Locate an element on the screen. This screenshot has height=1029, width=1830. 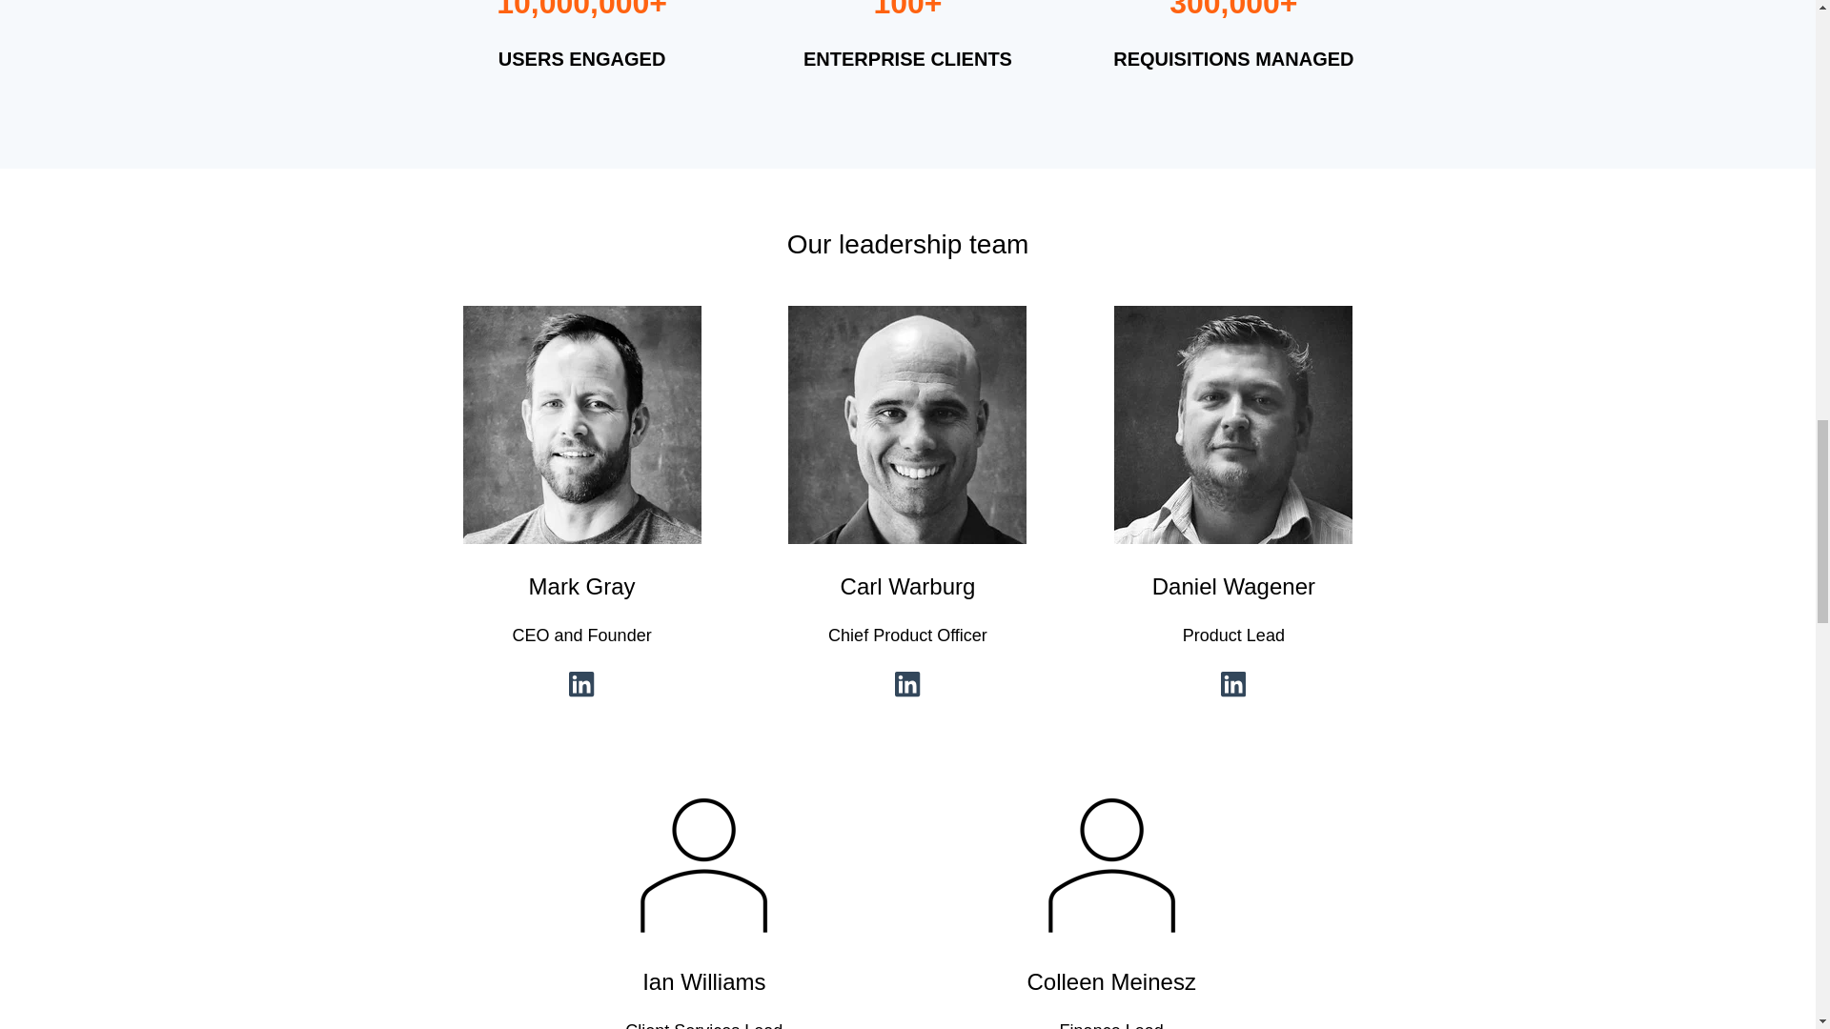
user is located at coordinates (703, 865).